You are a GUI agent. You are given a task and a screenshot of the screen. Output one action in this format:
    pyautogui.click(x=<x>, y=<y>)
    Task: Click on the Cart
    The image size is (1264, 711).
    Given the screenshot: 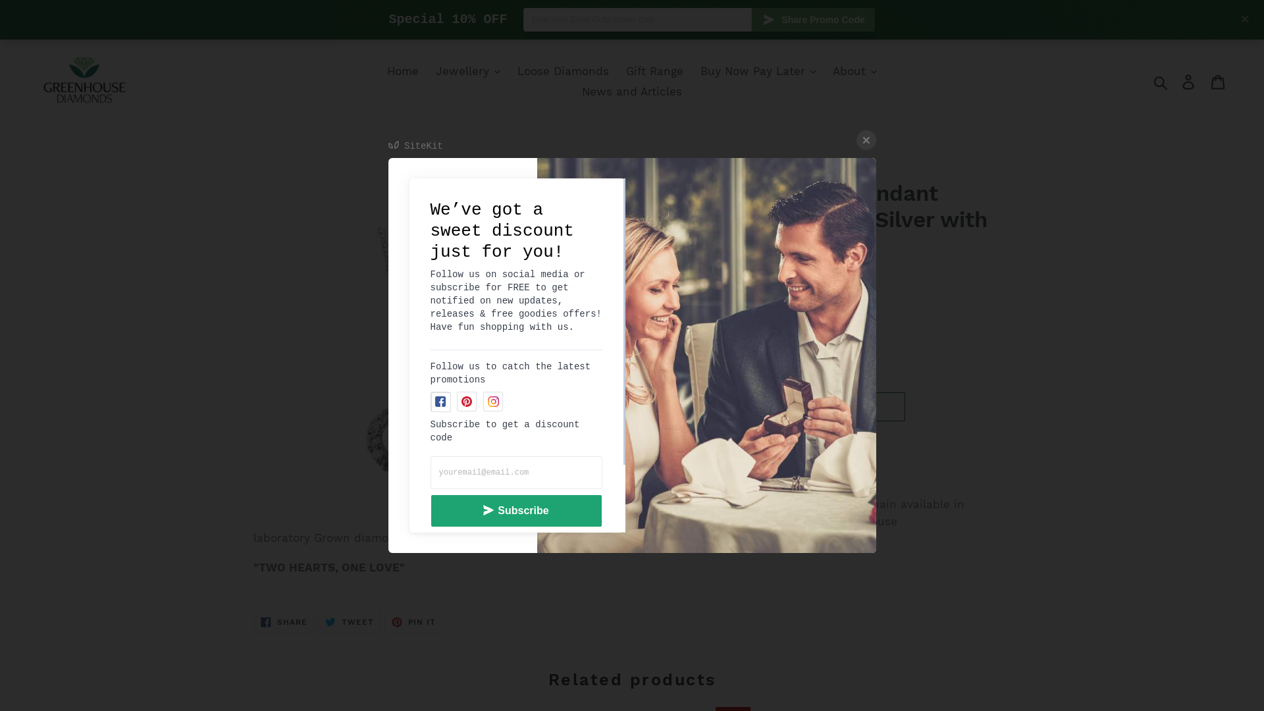 What is the action you would take?
    pyautogui.click(x=1219, y=82)
    